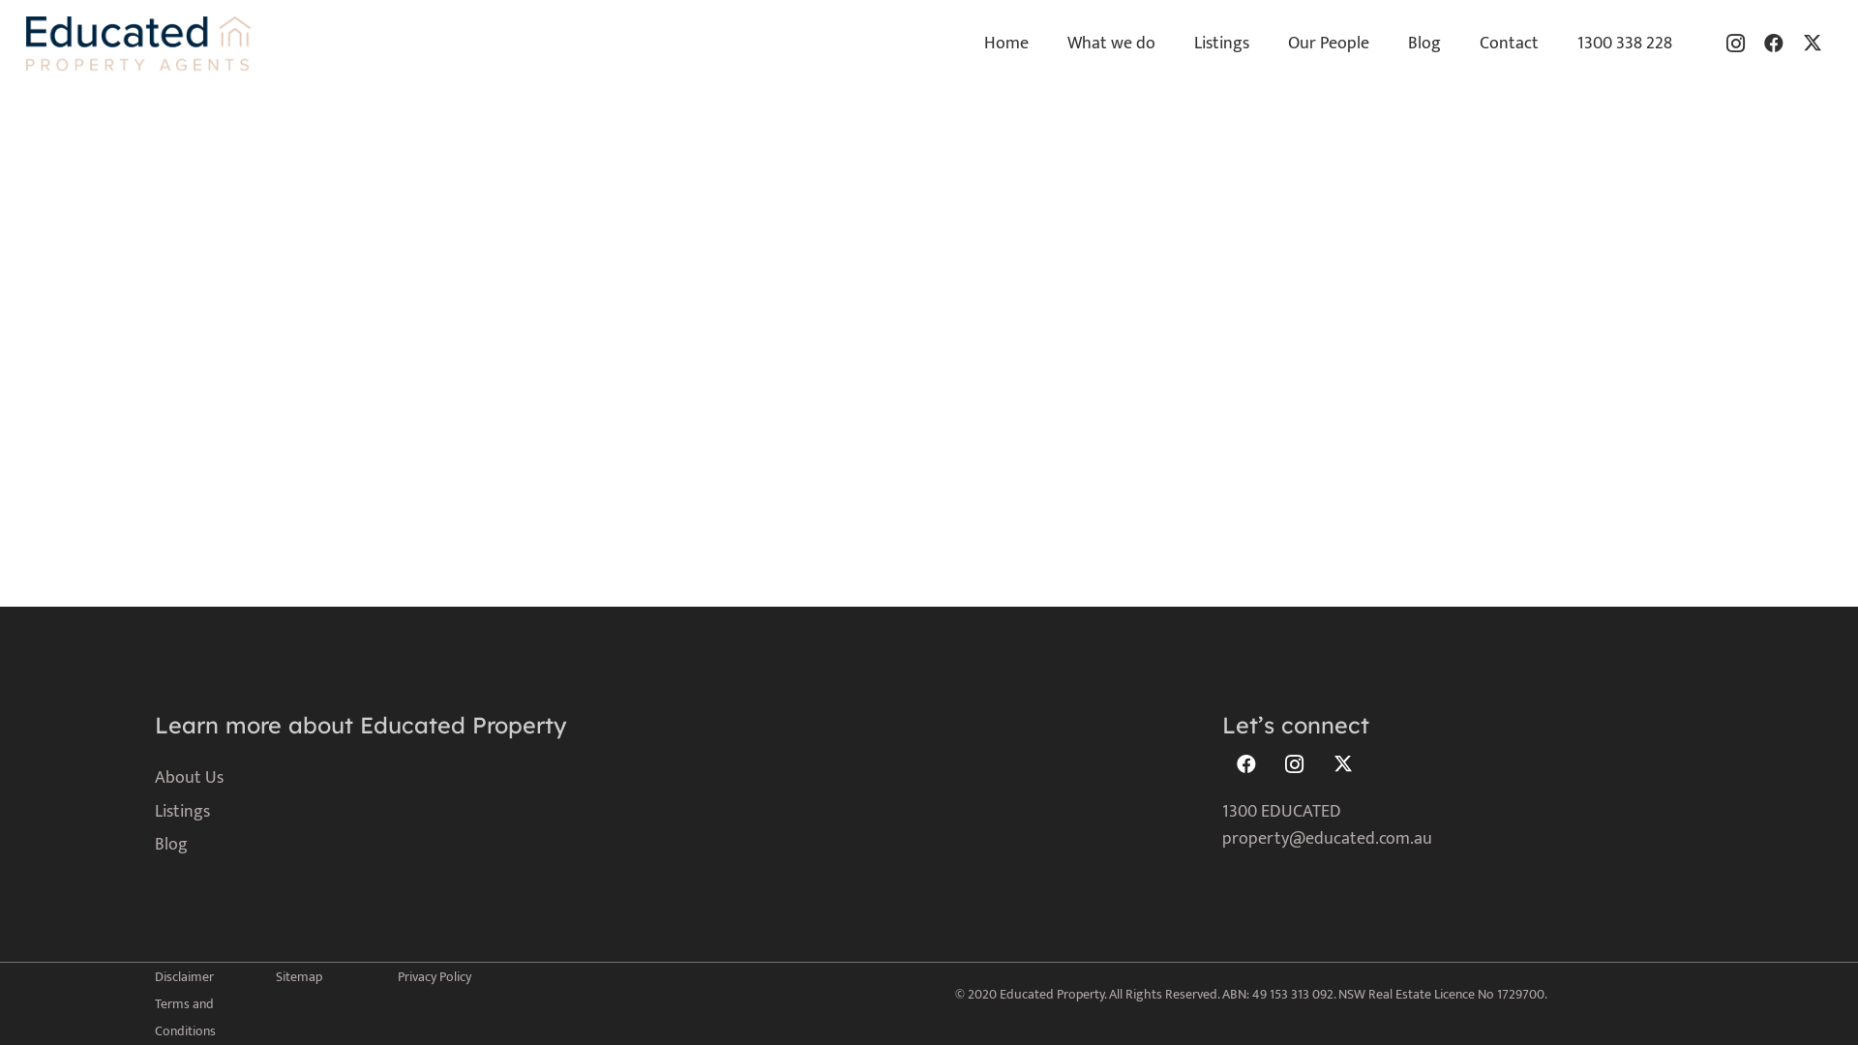 The image size is (1858, 1045). I want to click on Privacy Policy, so click(434, 977).